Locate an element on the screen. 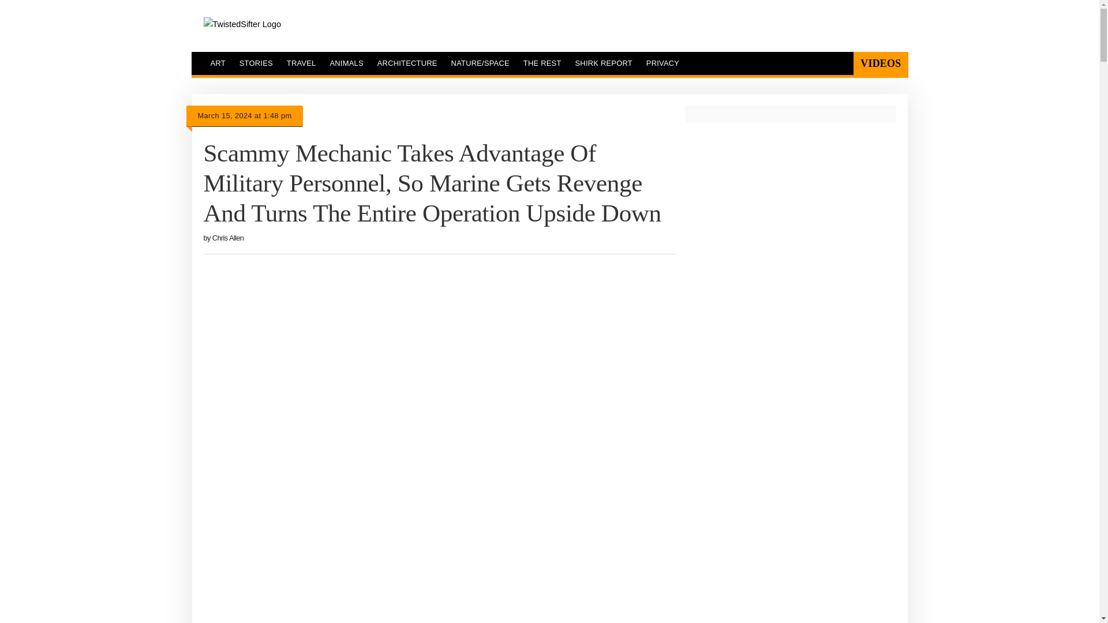 The height and width of the screenshot is (623, 1108). PRIVACY is located at coordinates (662, 63).